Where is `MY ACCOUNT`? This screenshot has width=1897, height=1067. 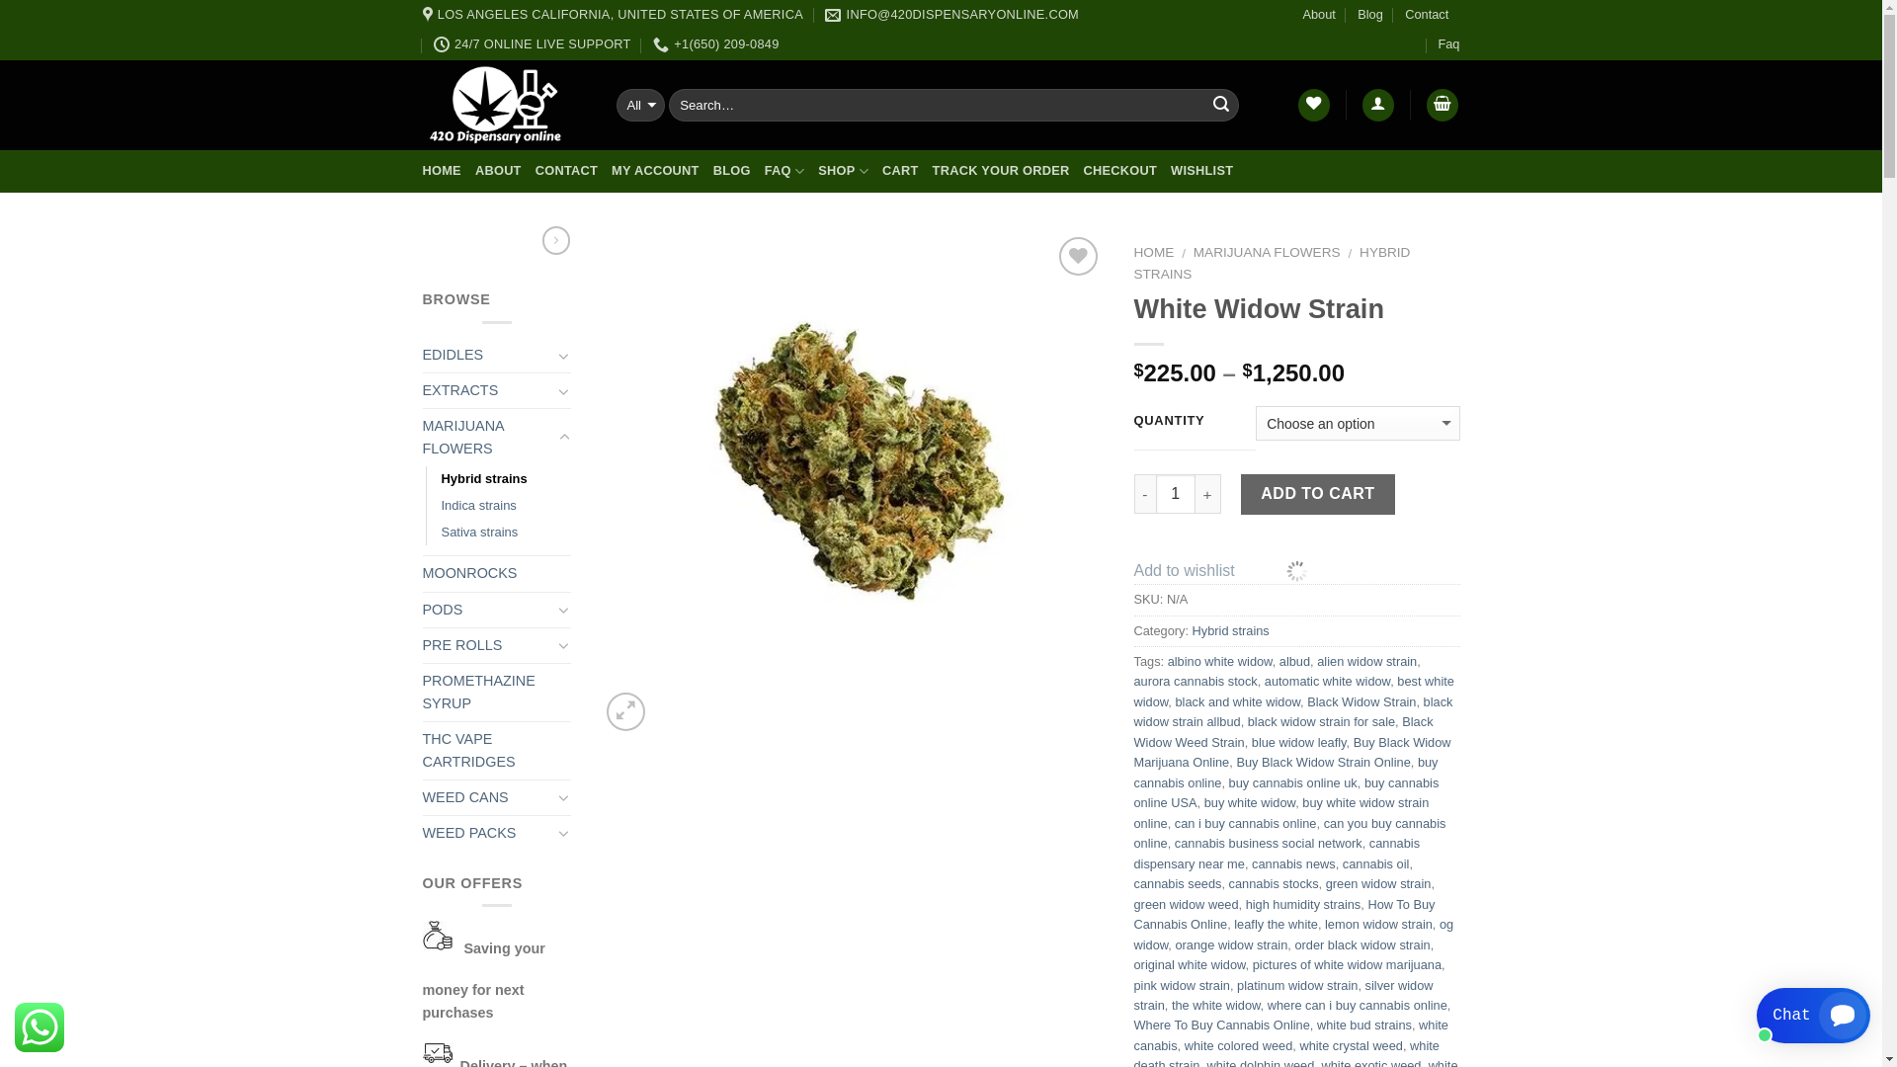
MY ACCOUNT is located at coordinates (656, 171).